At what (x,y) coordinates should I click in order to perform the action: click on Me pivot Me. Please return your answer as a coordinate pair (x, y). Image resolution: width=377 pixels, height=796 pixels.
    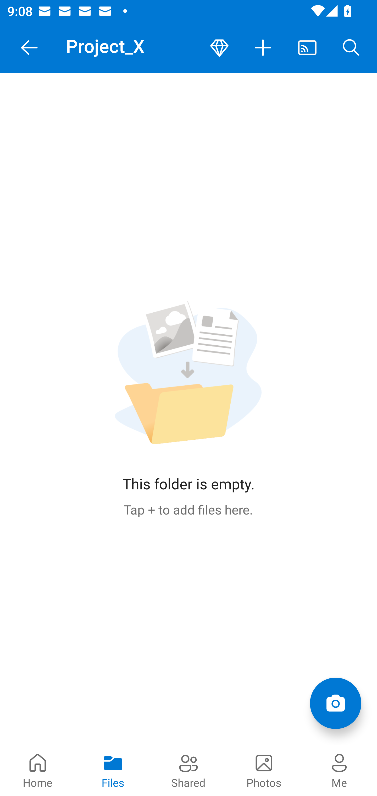
    Looking at the image, I should click on (339, 770).